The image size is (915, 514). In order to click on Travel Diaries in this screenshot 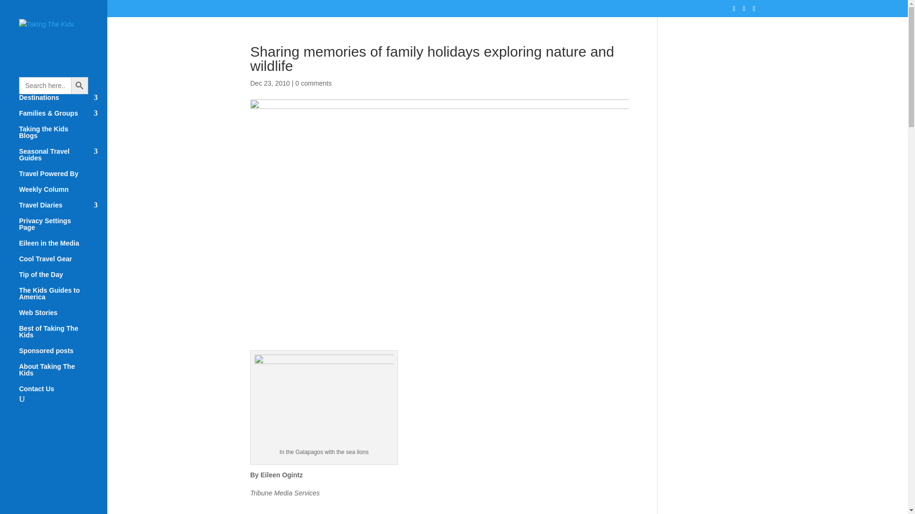, I will do `click(63, 209)`.